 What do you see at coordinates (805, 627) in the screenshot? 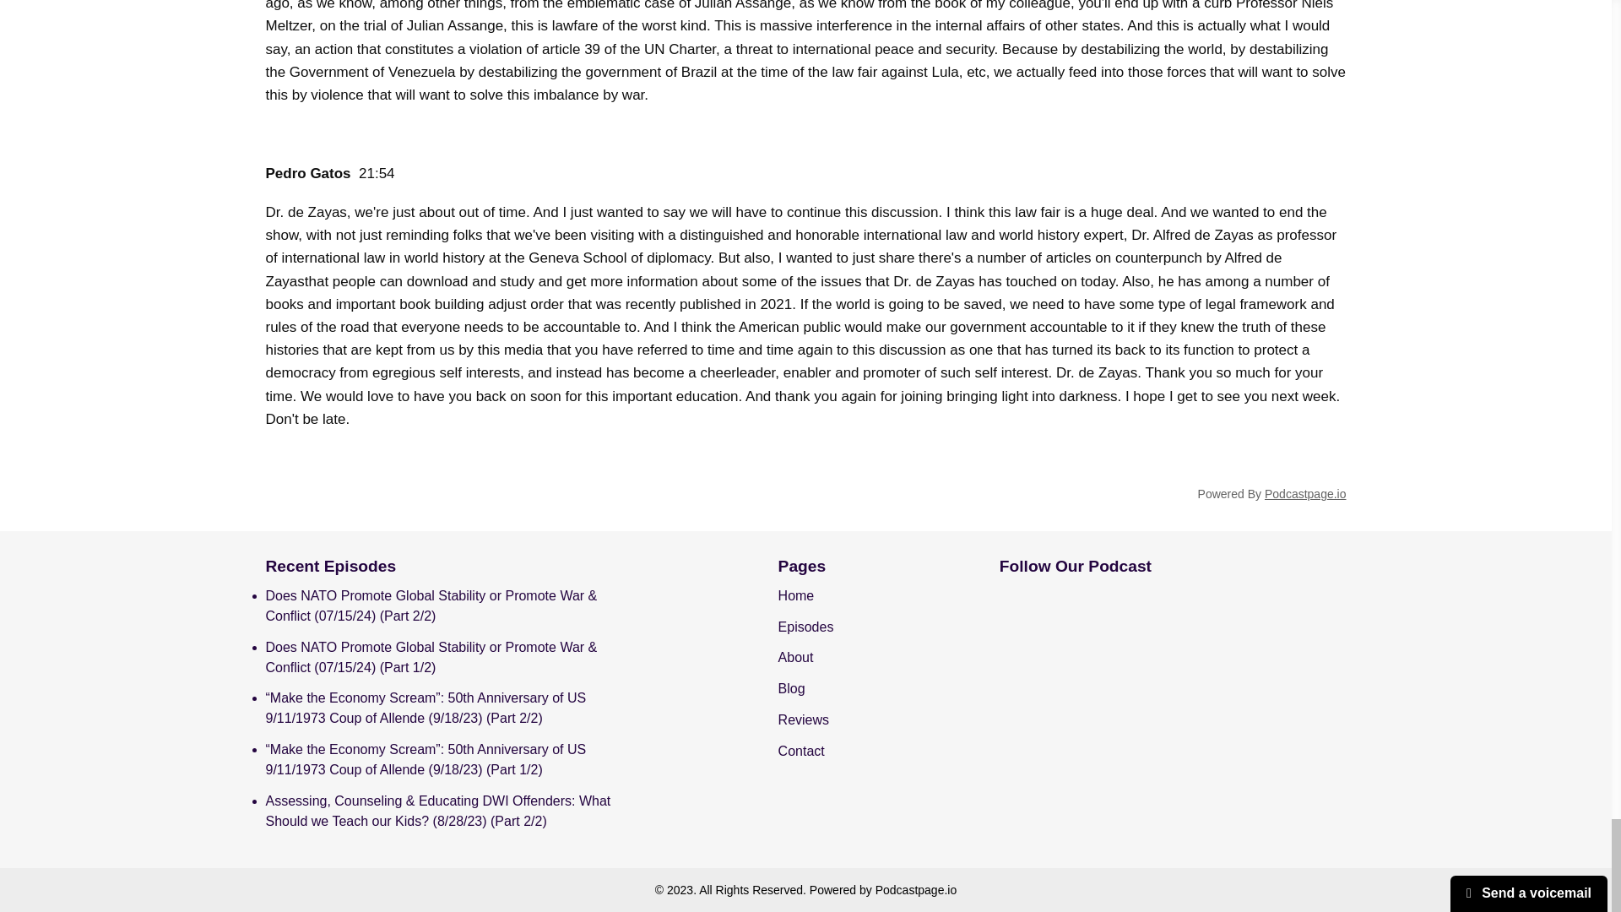
I see `Episodes` at bounding box center [805, 627].